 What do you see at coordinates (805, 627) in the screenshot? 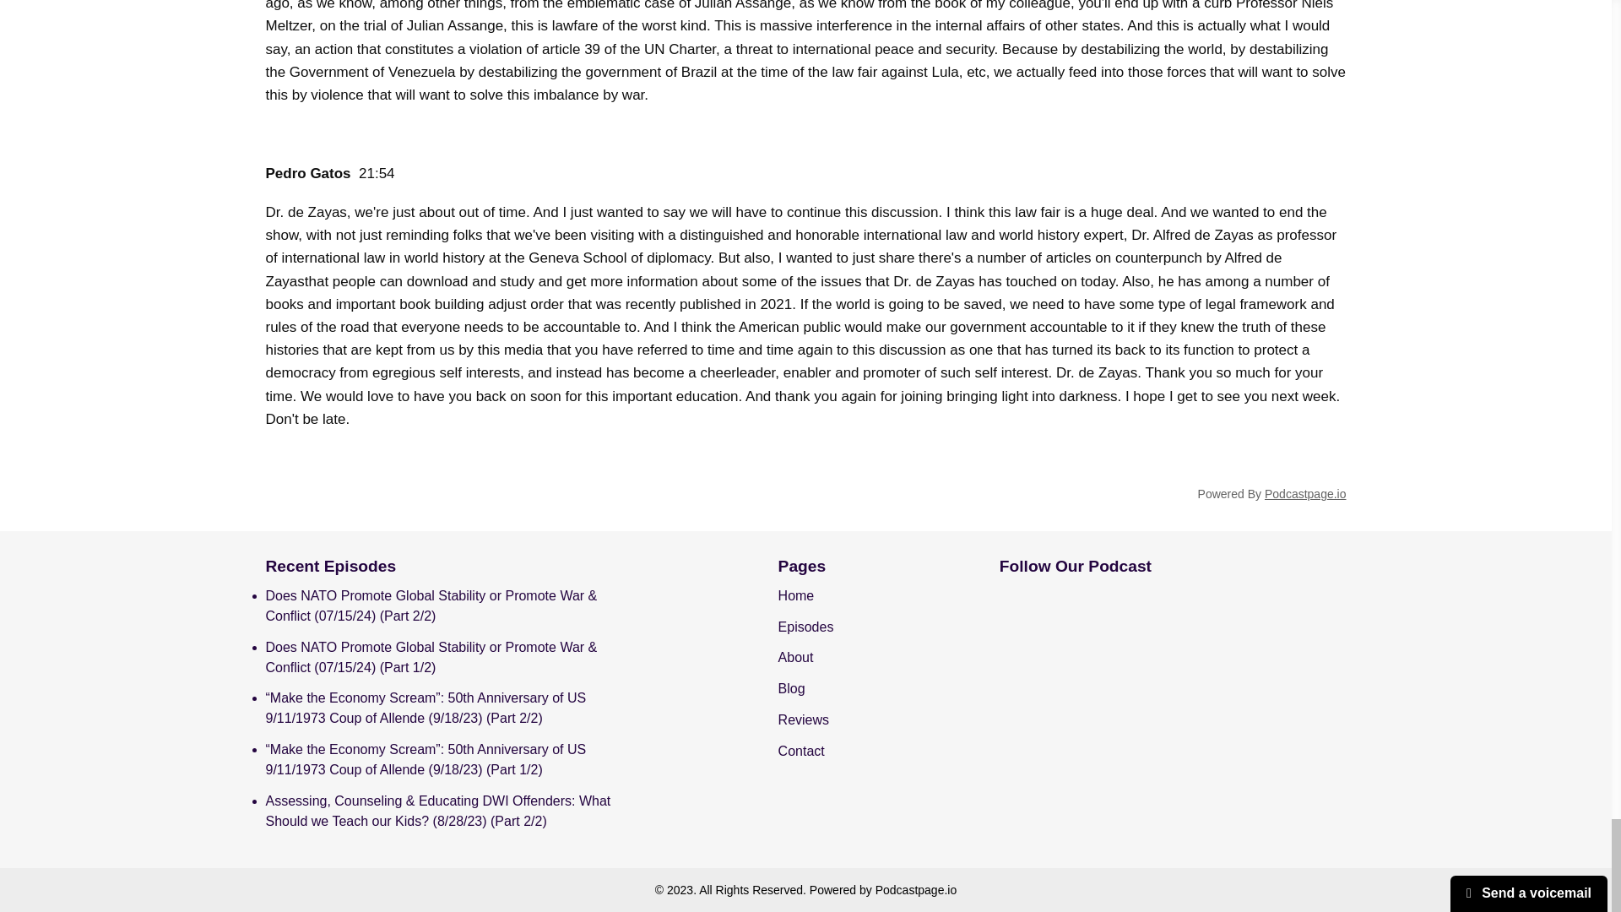
I see `Episodes` at bounding box center [805, 627].